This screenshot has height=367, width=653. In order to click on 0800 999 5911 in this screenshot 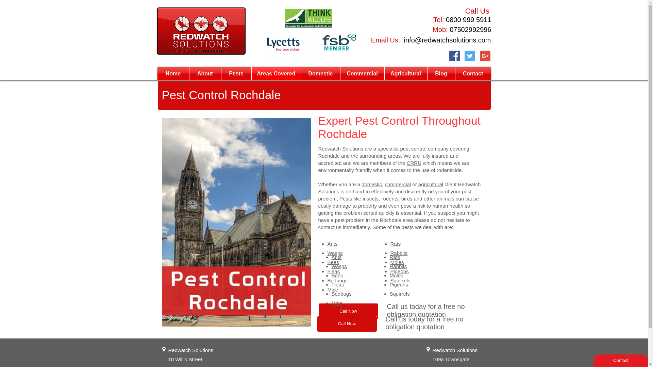, I will do `click(468, 20)`.